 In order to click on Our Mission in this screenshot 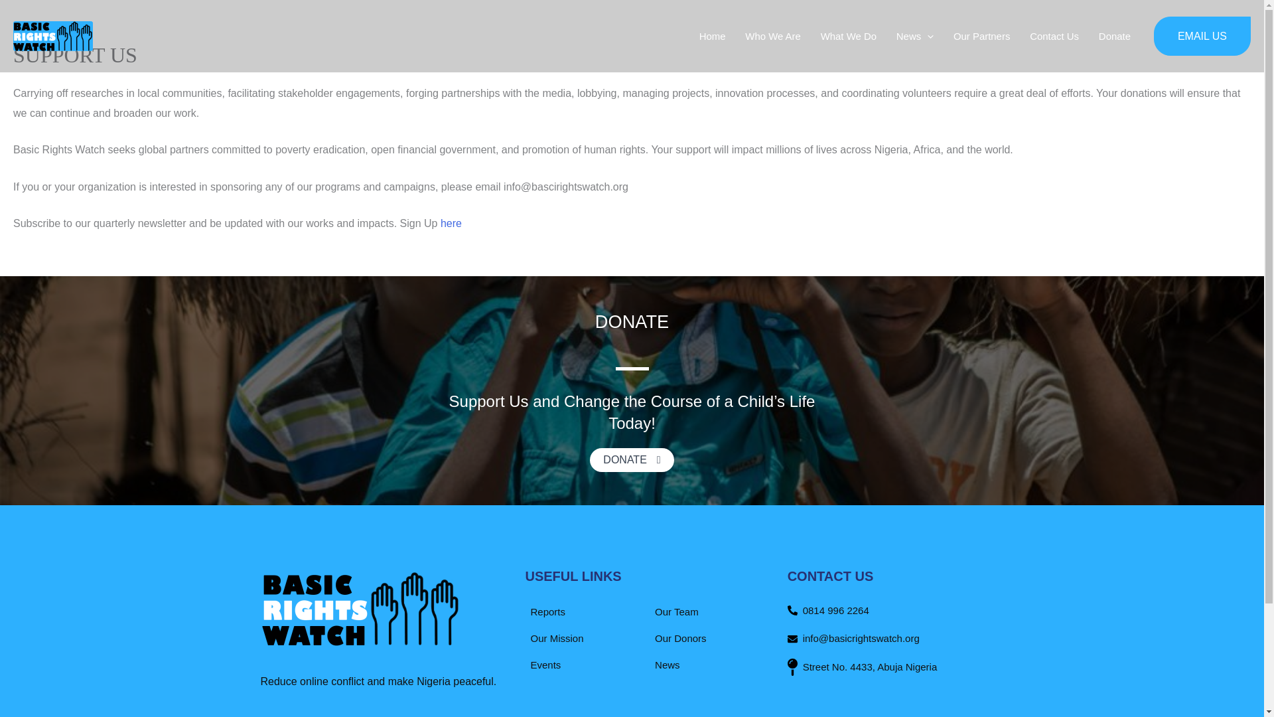, I will do `click(554, 638)`.